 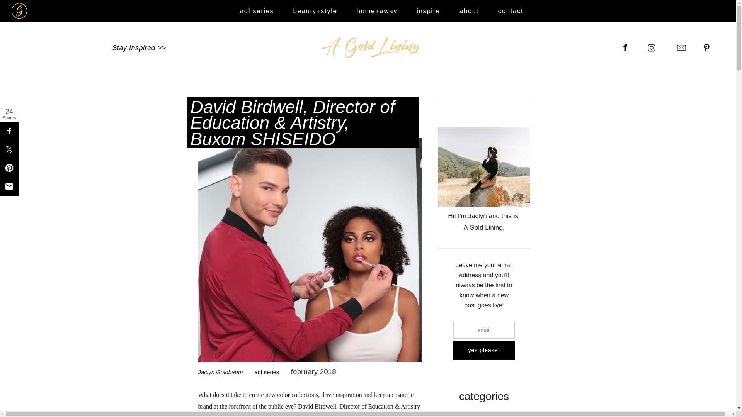 I want to click on Yes please!, so click(x=484, y=351).